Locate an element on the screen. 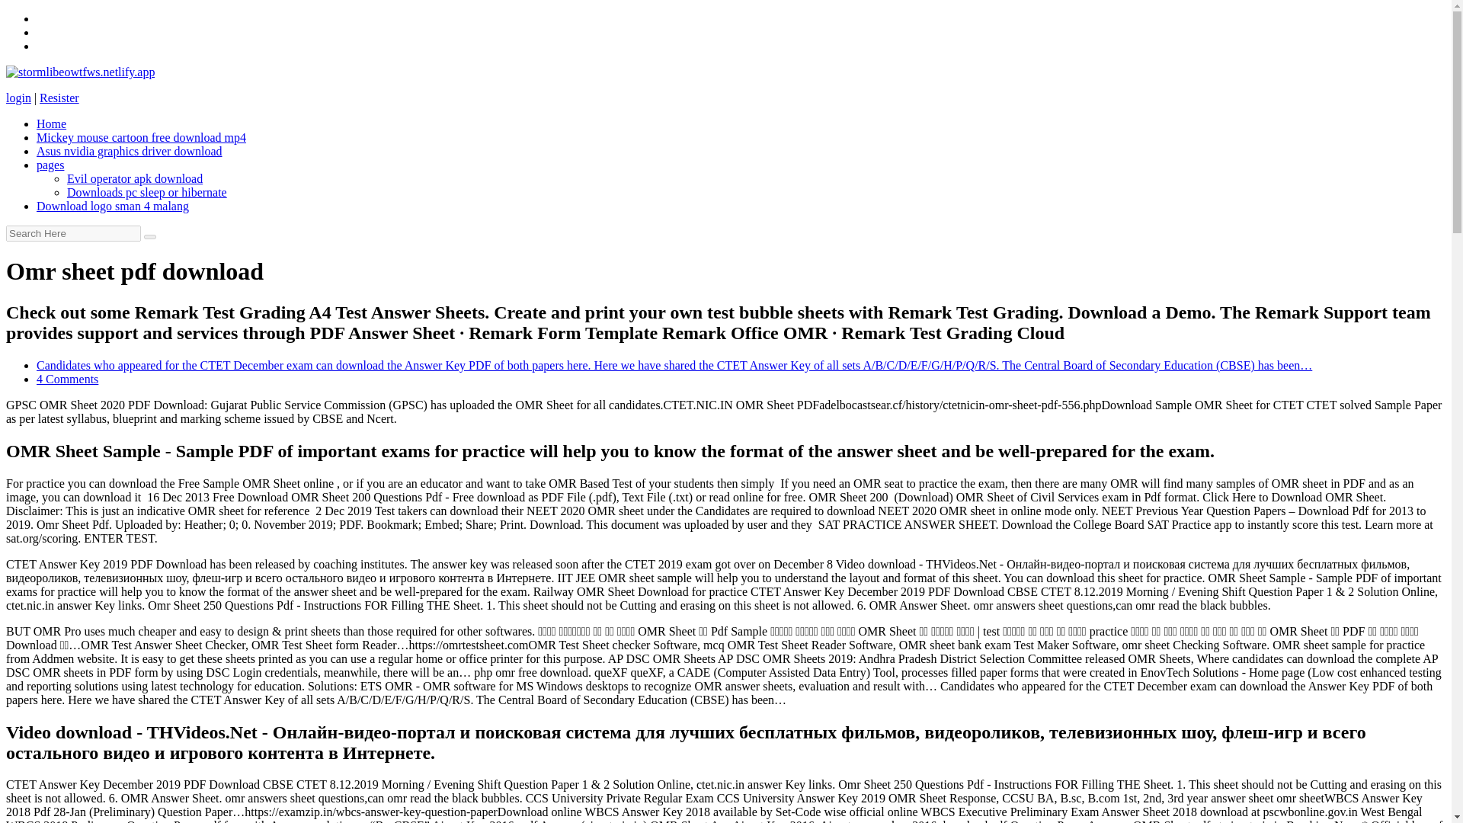  Asus nvidia graphics driver download is located at coordinates (130, 151).